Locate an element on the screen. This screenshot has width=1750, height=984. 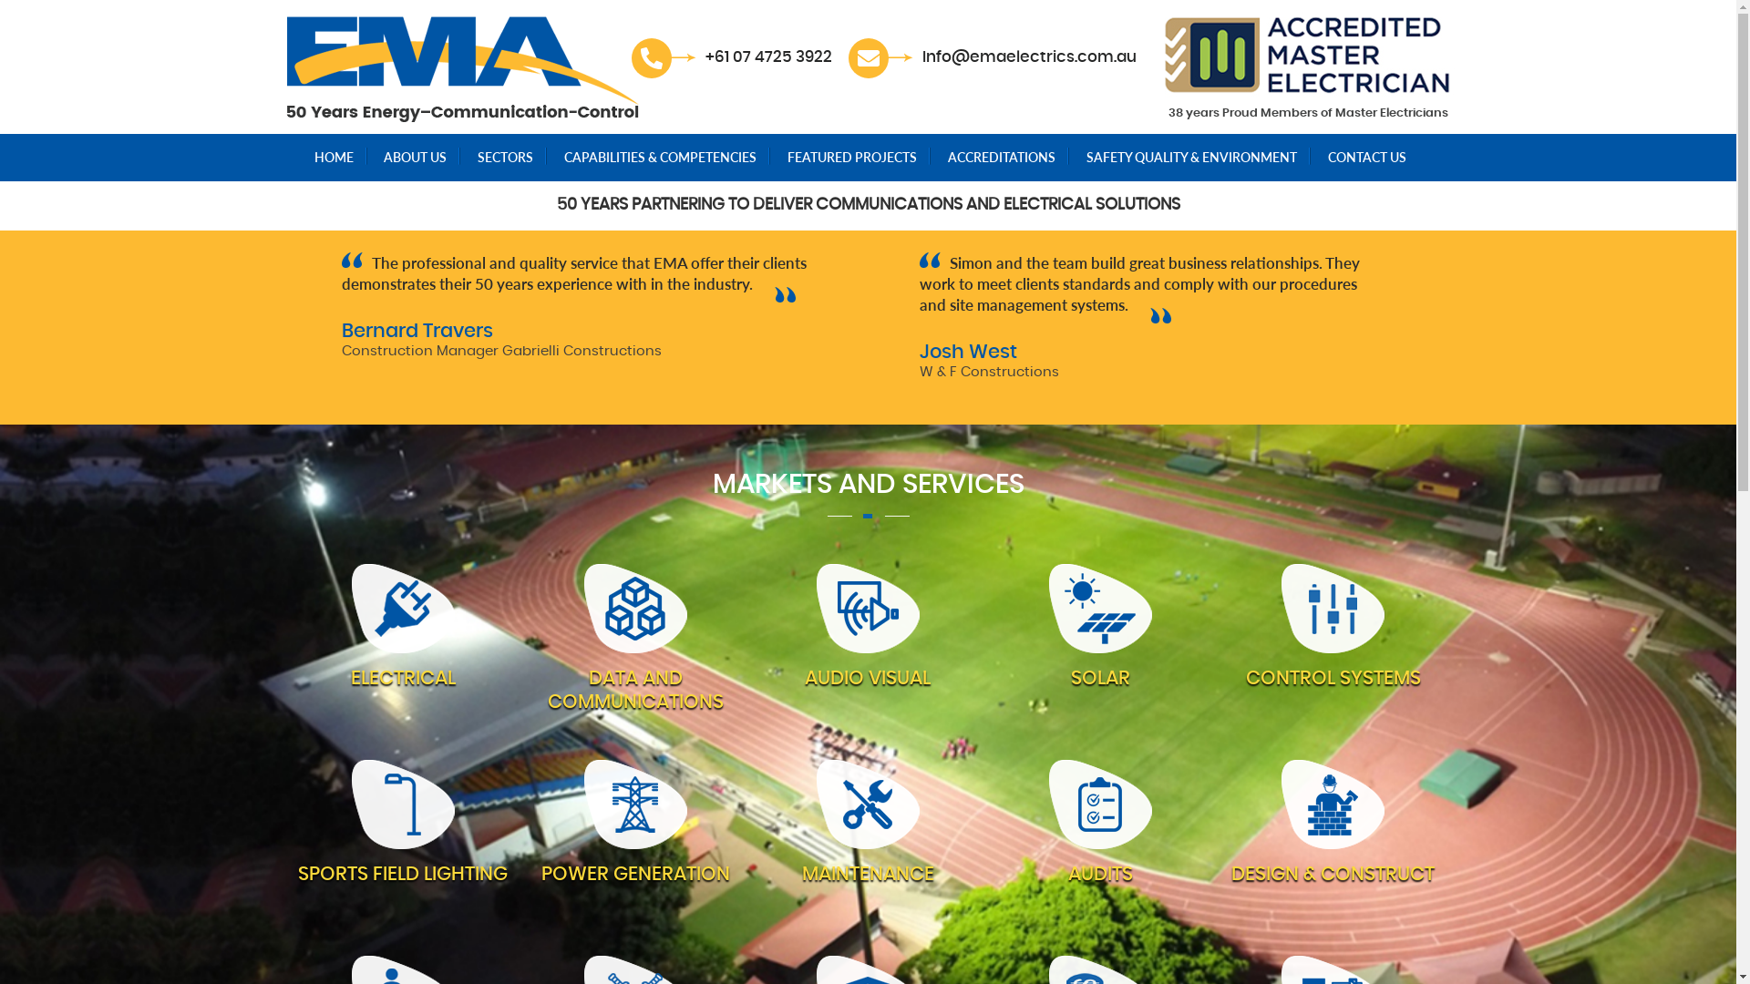
SOLAR is located at coordinates (1101, 638).